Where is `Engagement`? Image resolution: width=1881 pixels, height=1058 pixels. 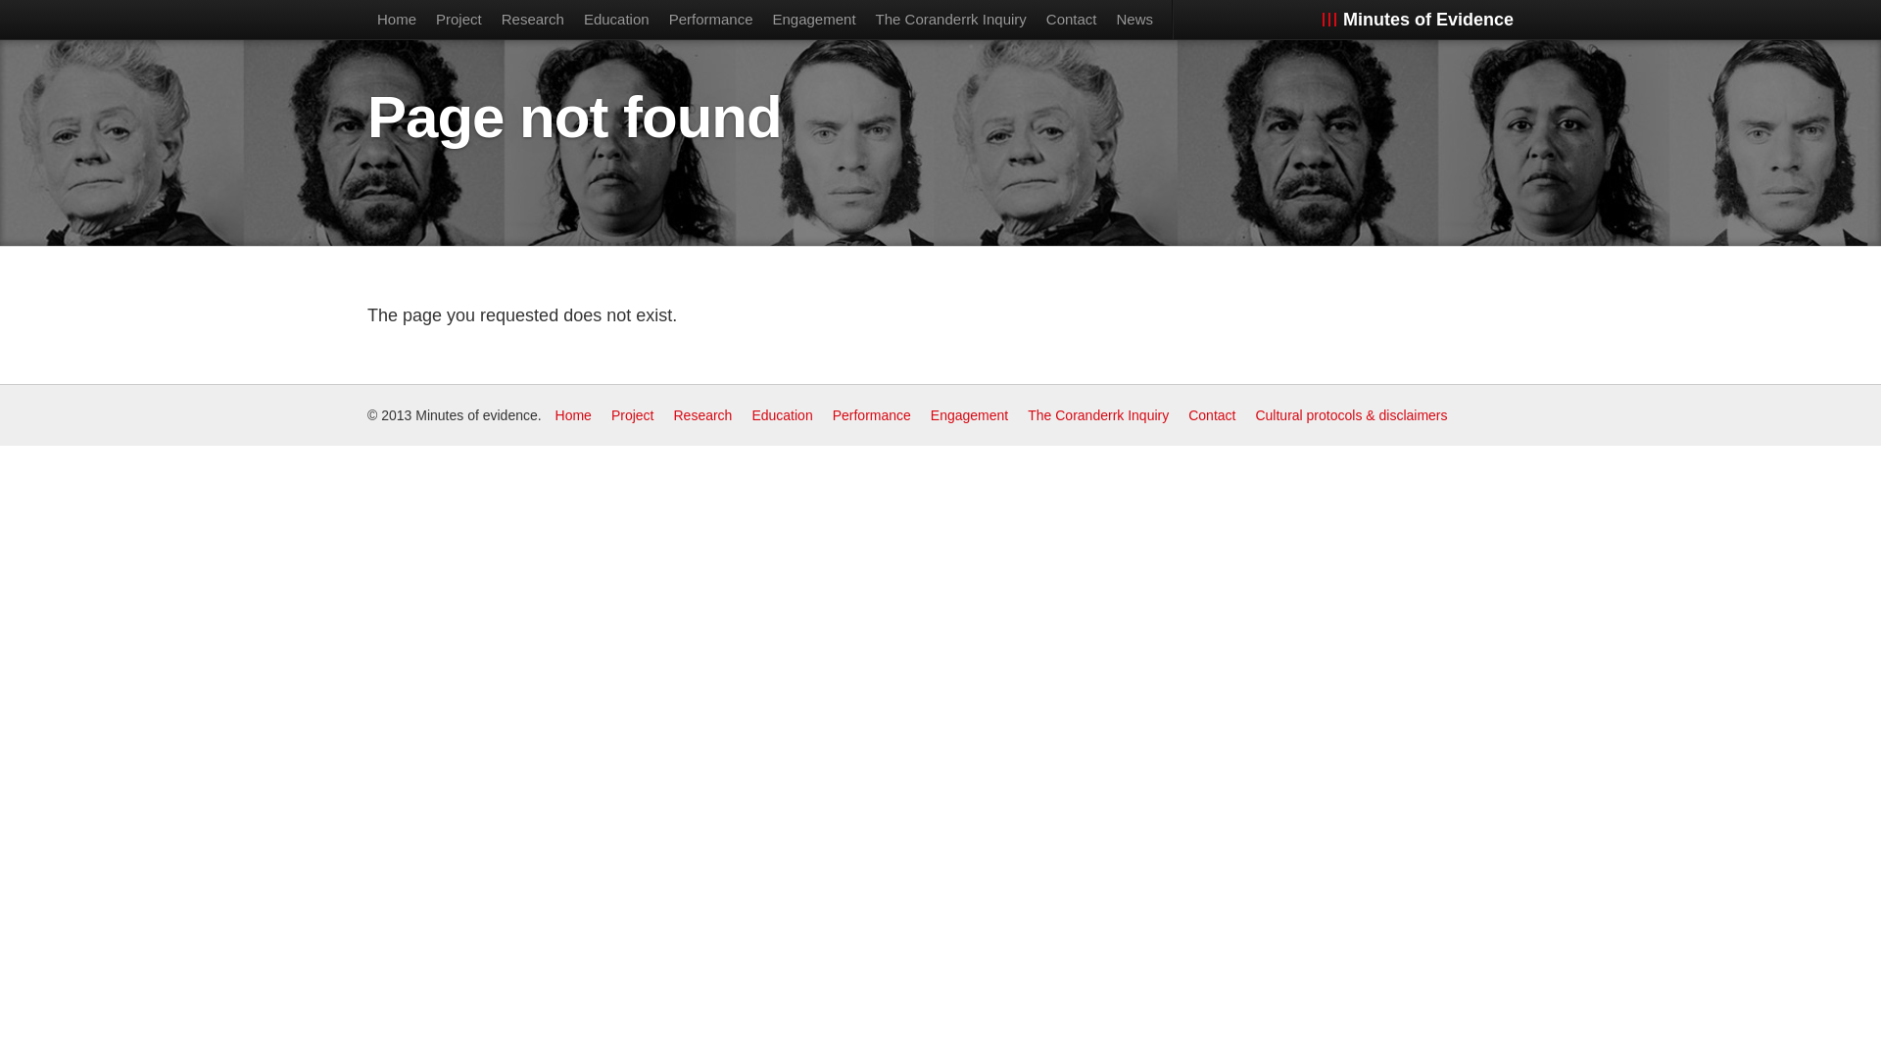
Engagement is located at coordinates (813, 20).